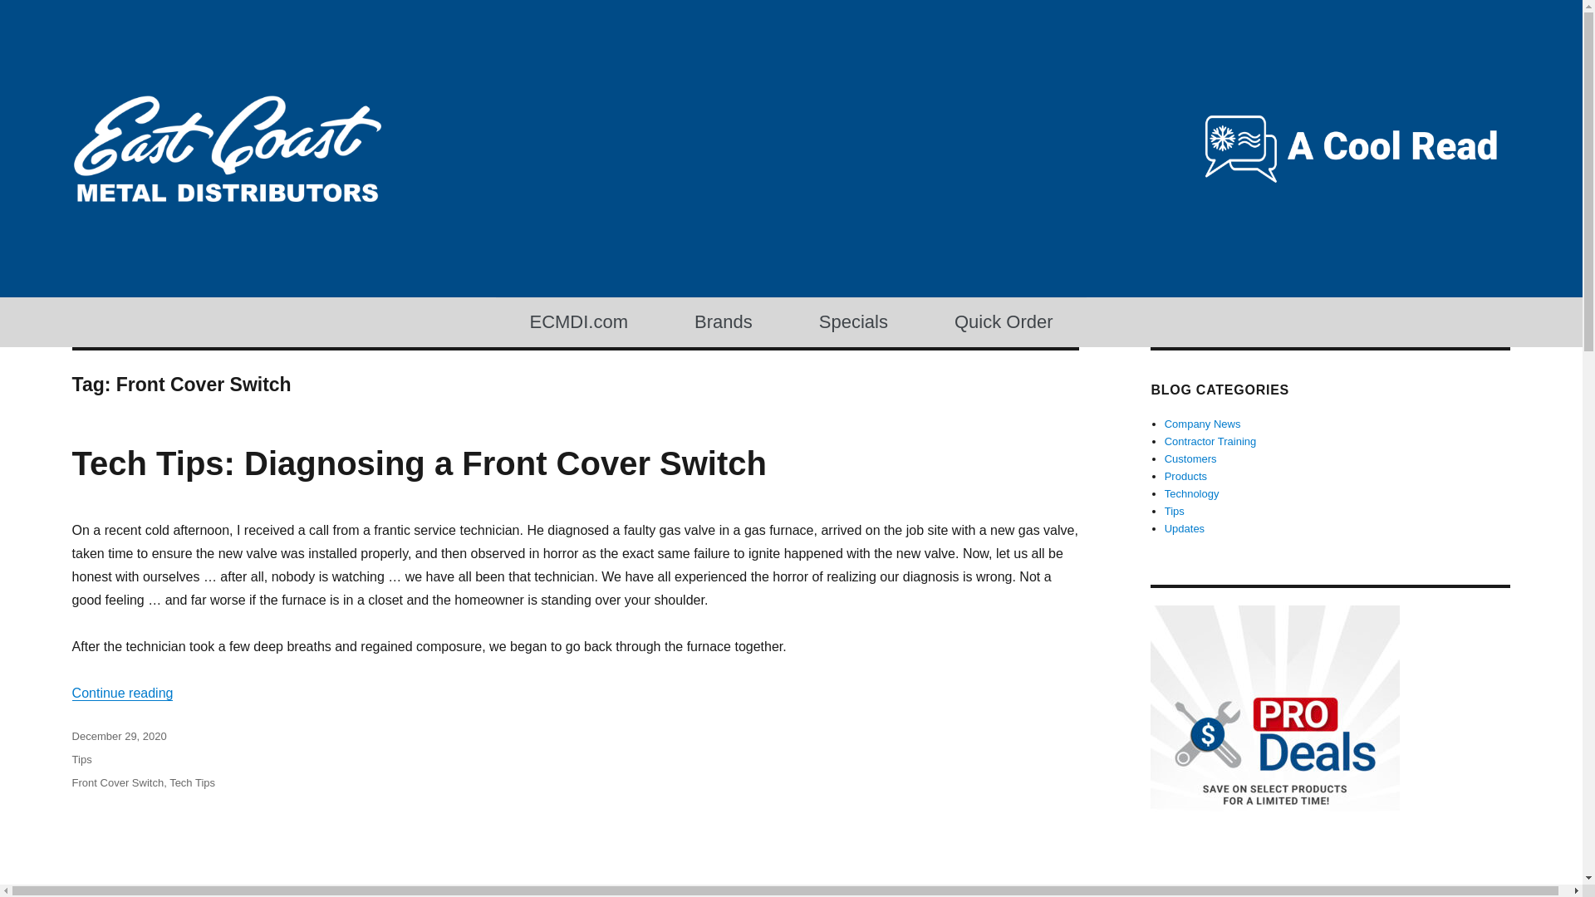  I want to click on Tips, so click(81, 759).